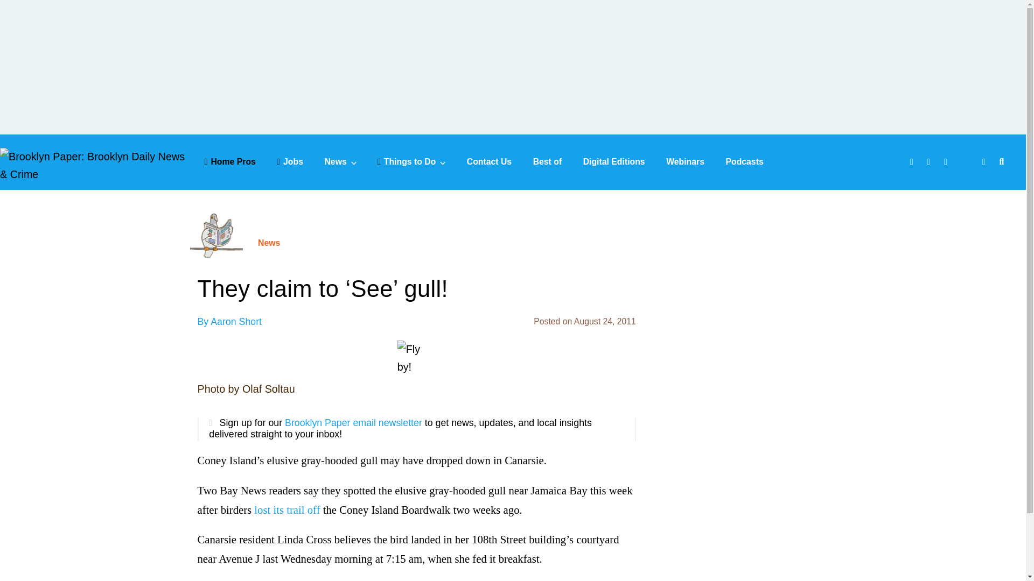  Describe the element at coordinates (340, 161) in the screenshot. I see `News` at that location.